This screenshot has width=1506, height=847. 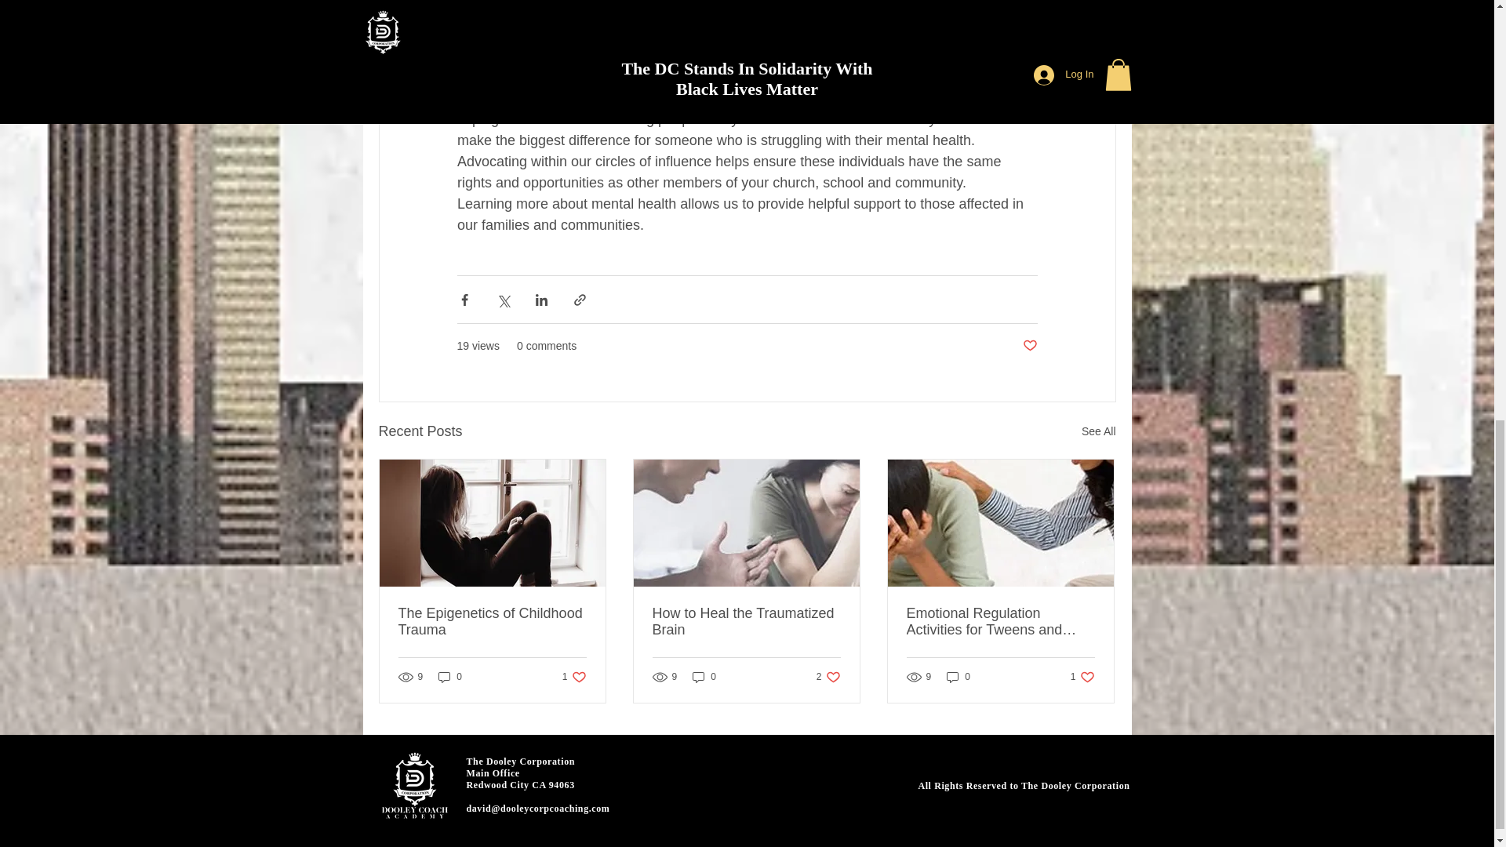 What do you see at coordinates (574, 677) in the screenshot?
I see `Emotional Regulation Activities for Tweens and Teens` at bounding box center [574, 677].